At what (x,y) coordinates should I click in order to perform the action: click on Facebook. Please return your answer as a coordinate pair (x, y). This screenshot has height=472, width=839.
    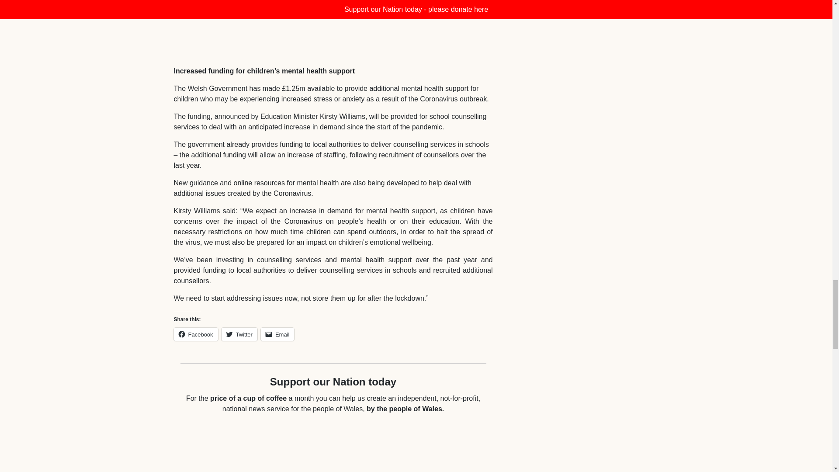
    Looking at the image, I should click on (196, 334).